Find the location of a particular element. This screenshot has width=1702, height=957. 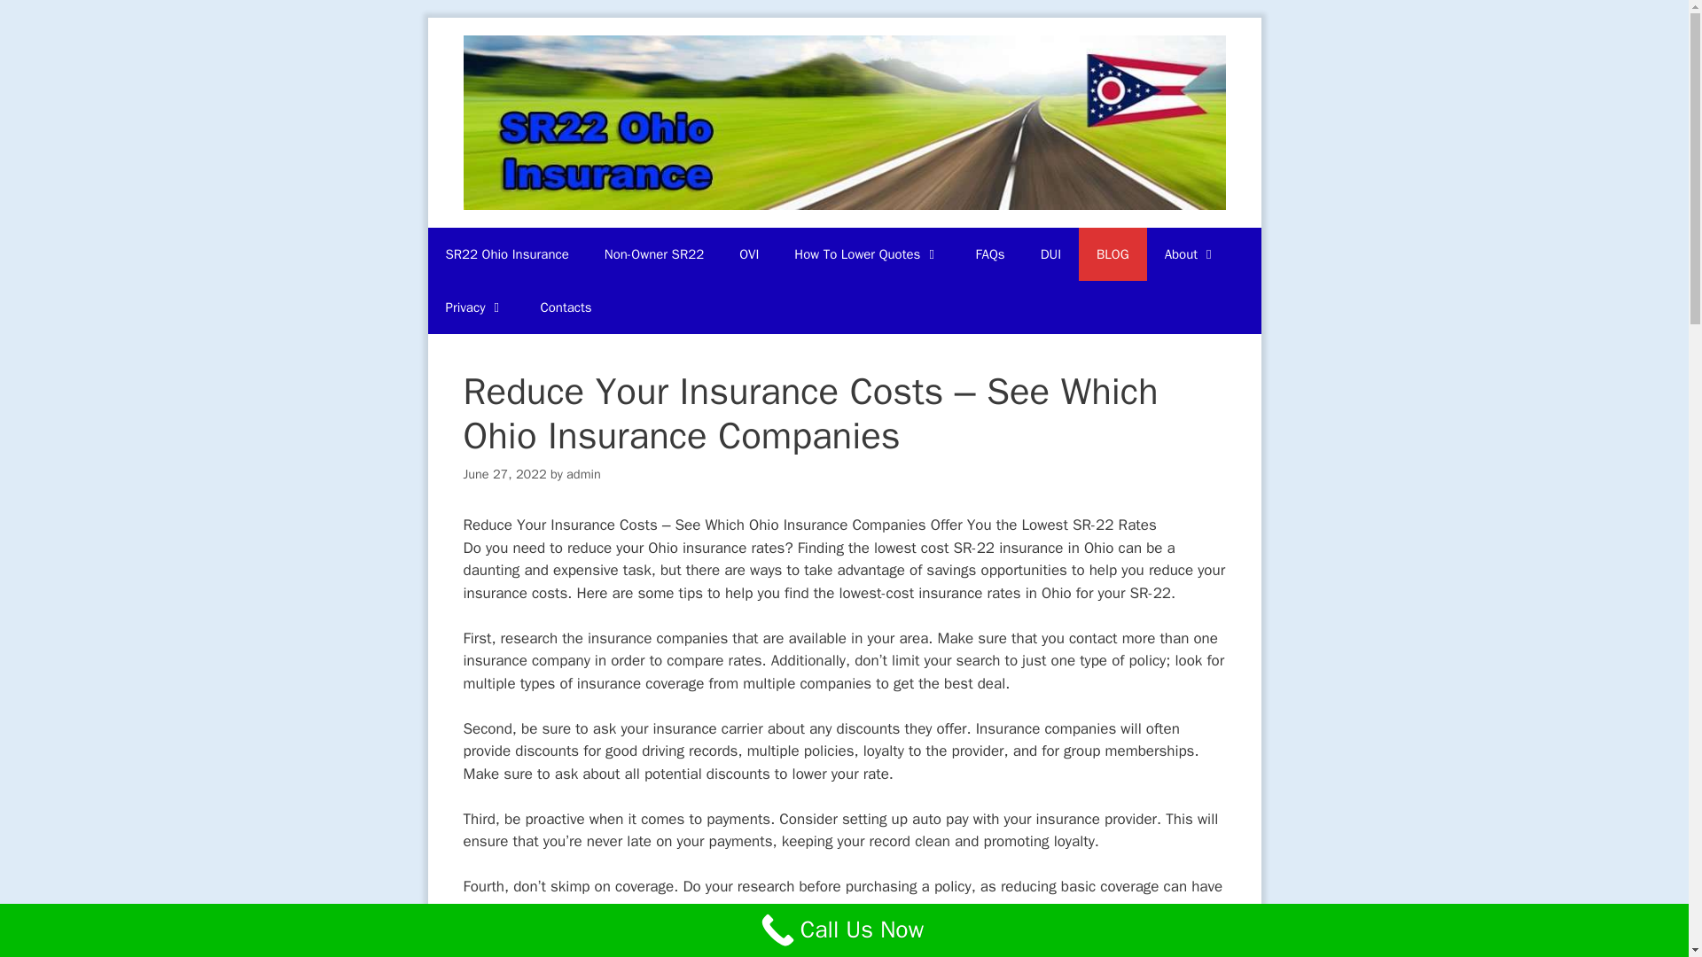

admin is located at coordinates (583, 473).